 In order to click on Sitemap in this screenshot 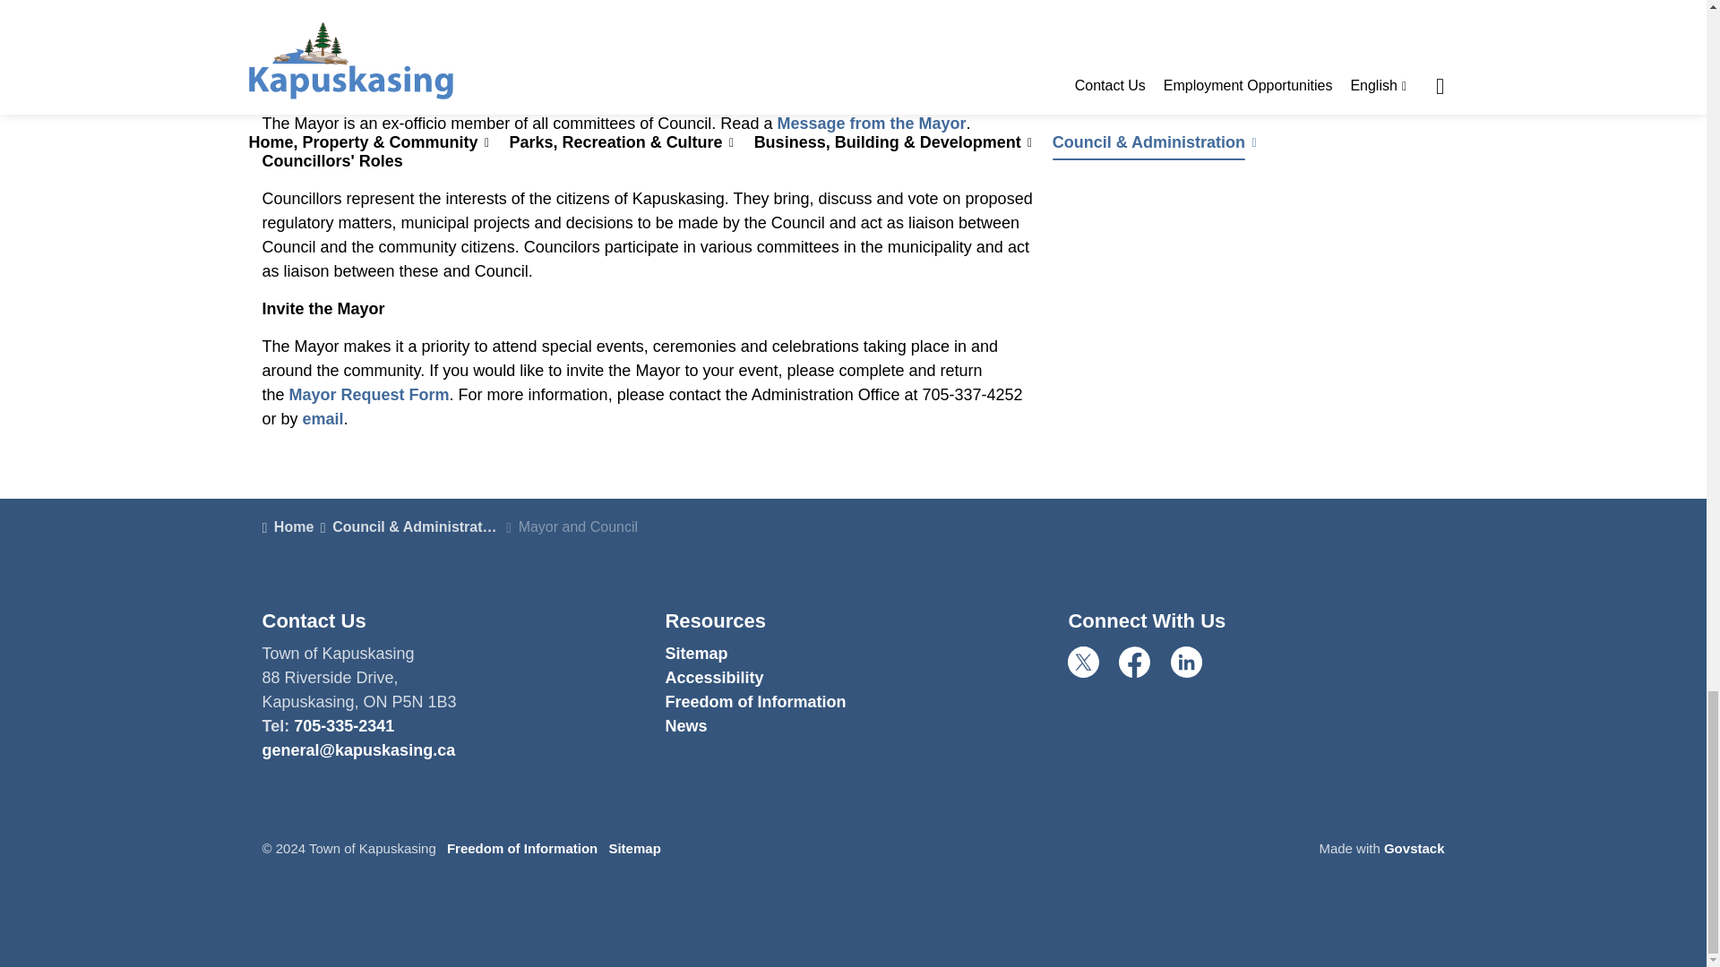, I will do `click(695, 654)`.